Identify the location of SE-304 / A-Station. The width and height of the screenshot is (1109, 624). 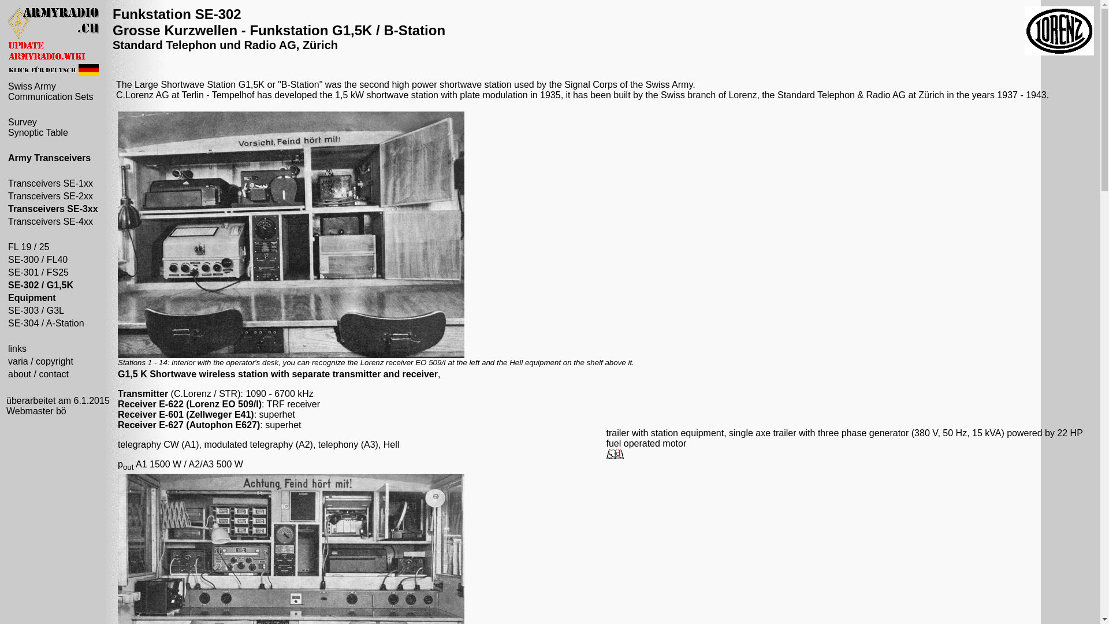
(46, 324).